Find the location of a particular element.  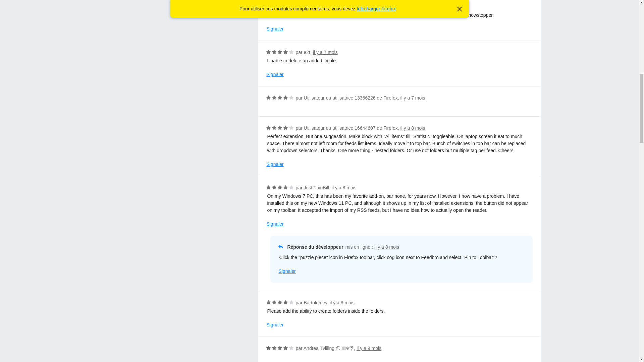

il y a 8 mois is located at coordinates (413, 128).